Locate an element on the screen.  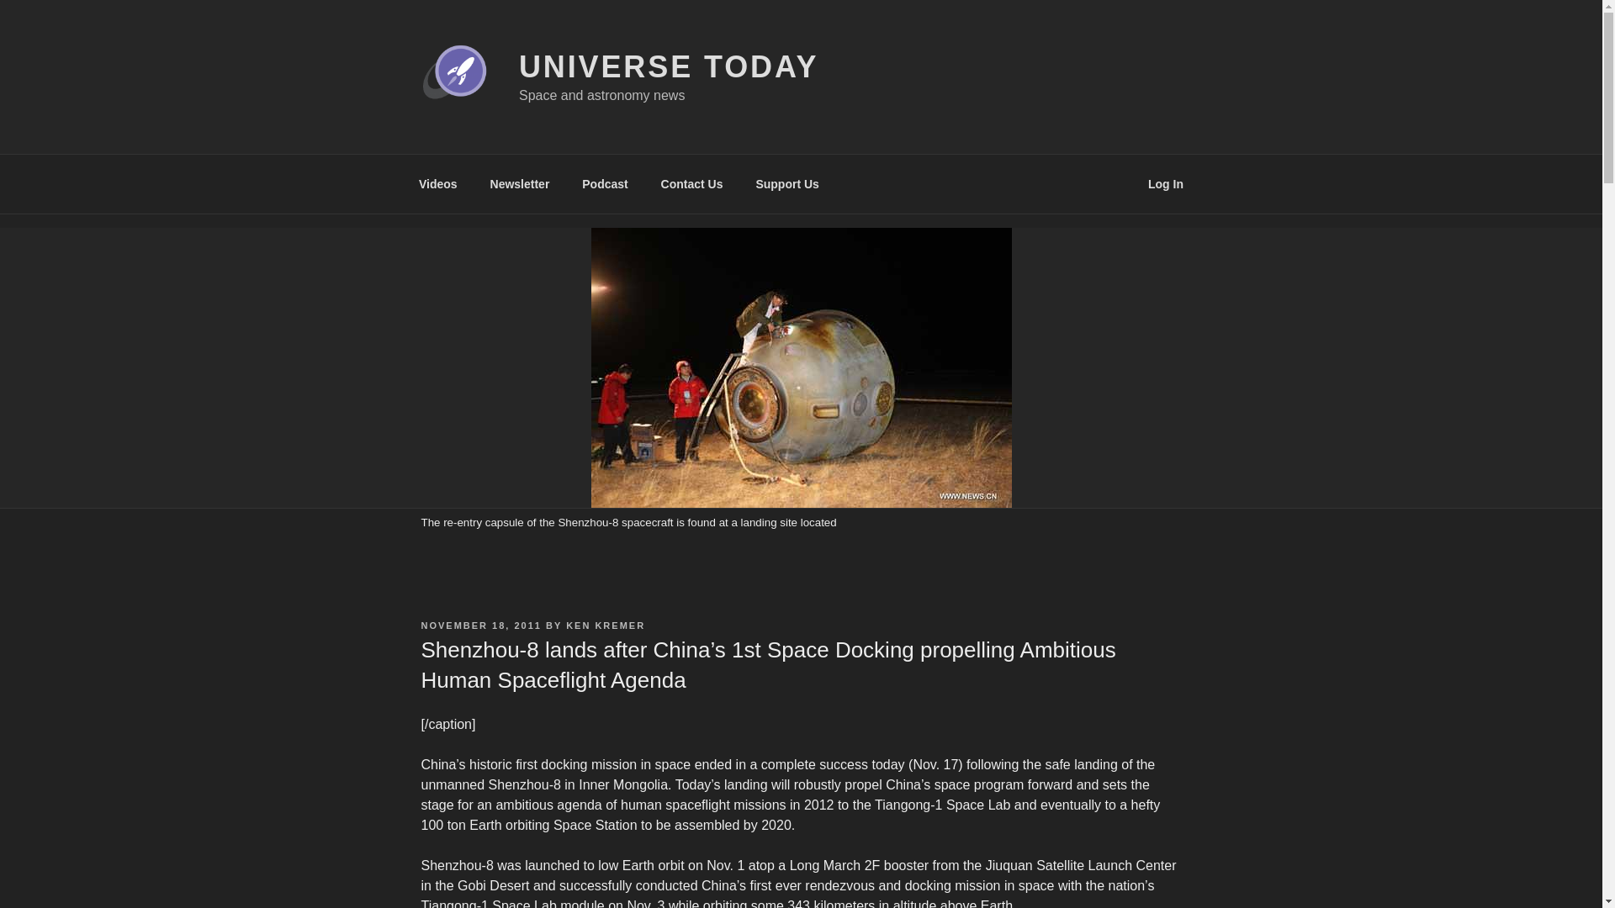
Contact Us is located at coordinates (691, 183).